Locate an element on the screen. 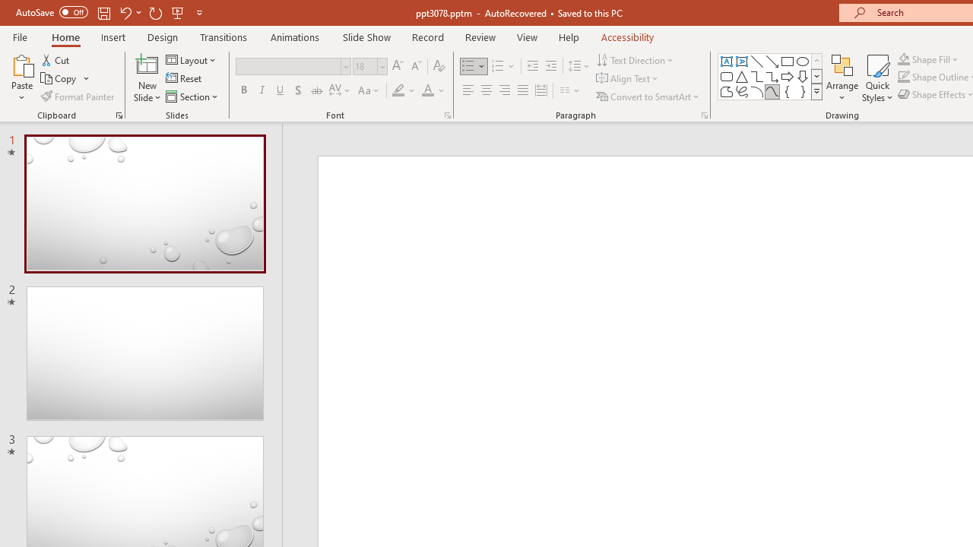  Preview Results is located at coordinates (914, 123).